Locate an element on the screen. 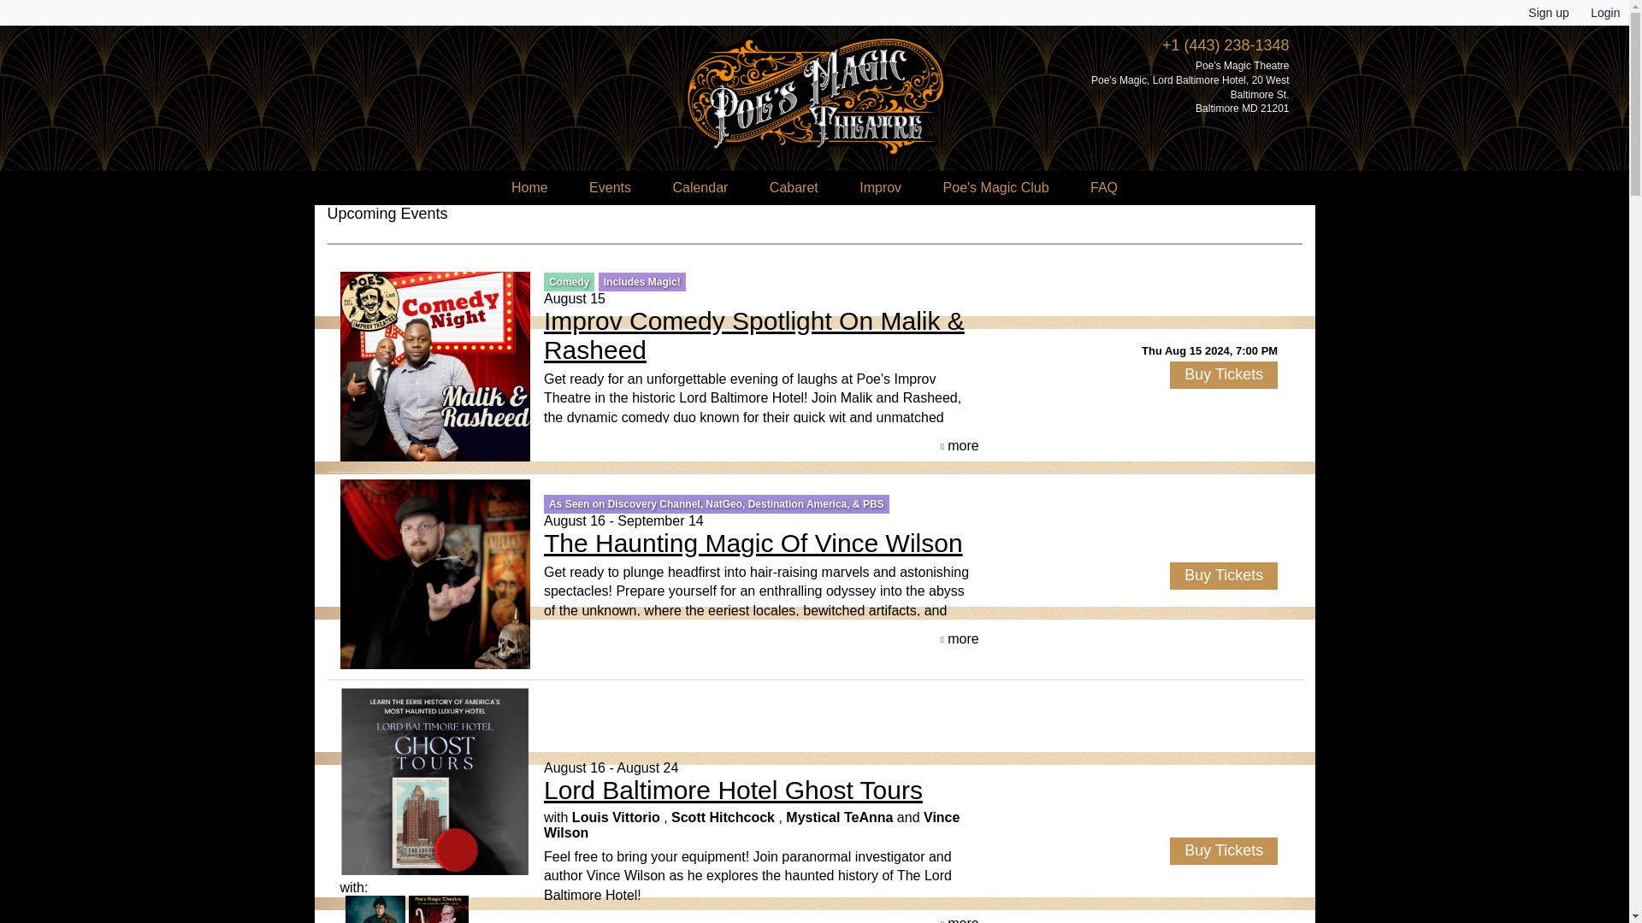 The width and height of the screenshot is (1642, 923). Home is located at coordinates (529, 187).